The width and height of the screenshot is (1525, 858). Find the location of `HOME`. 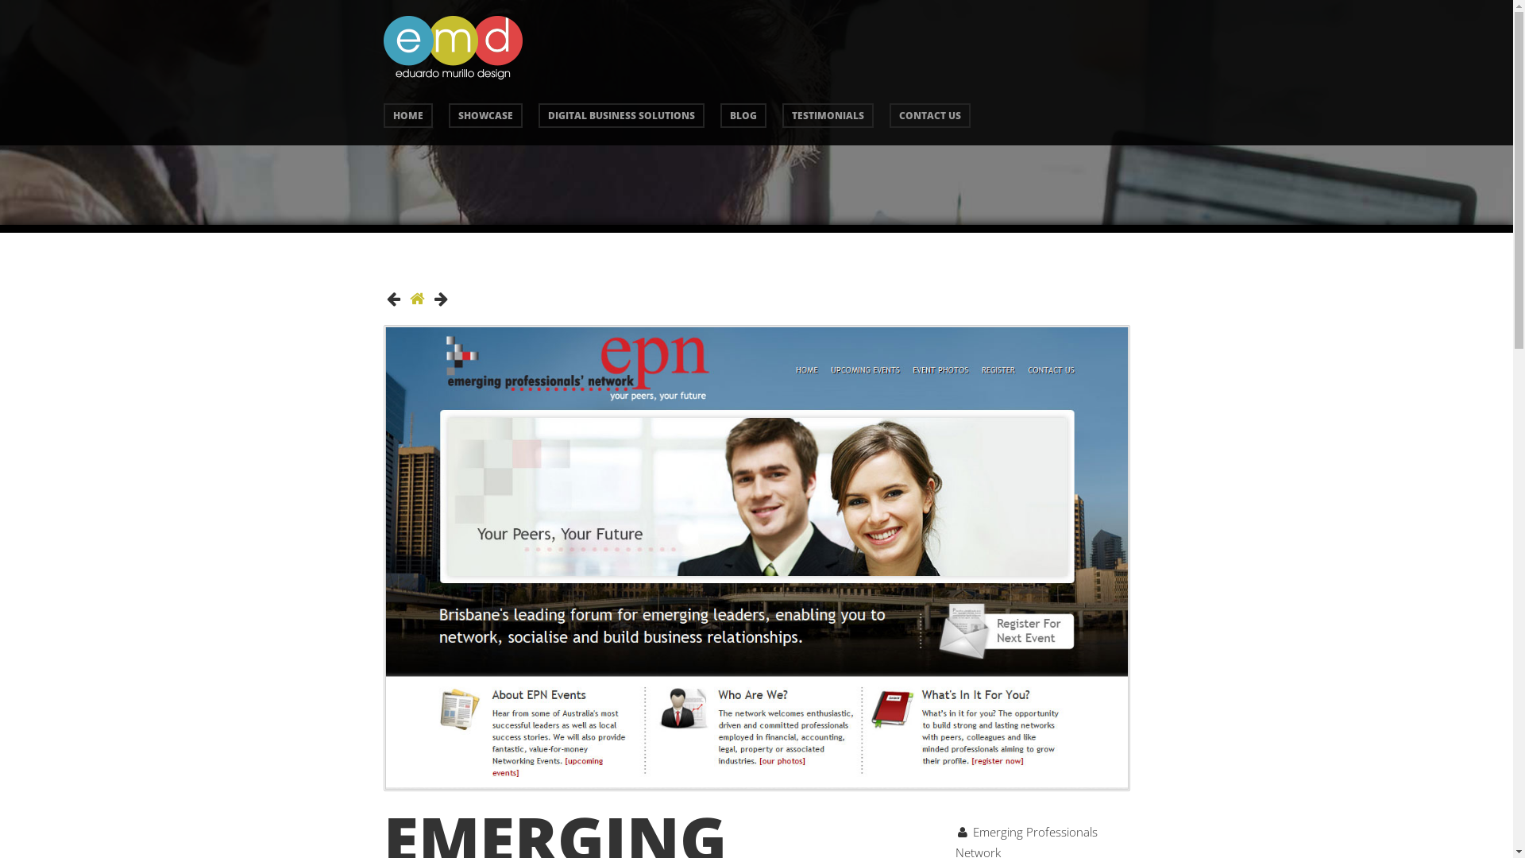

HOME is located at coordinates (407, 116).